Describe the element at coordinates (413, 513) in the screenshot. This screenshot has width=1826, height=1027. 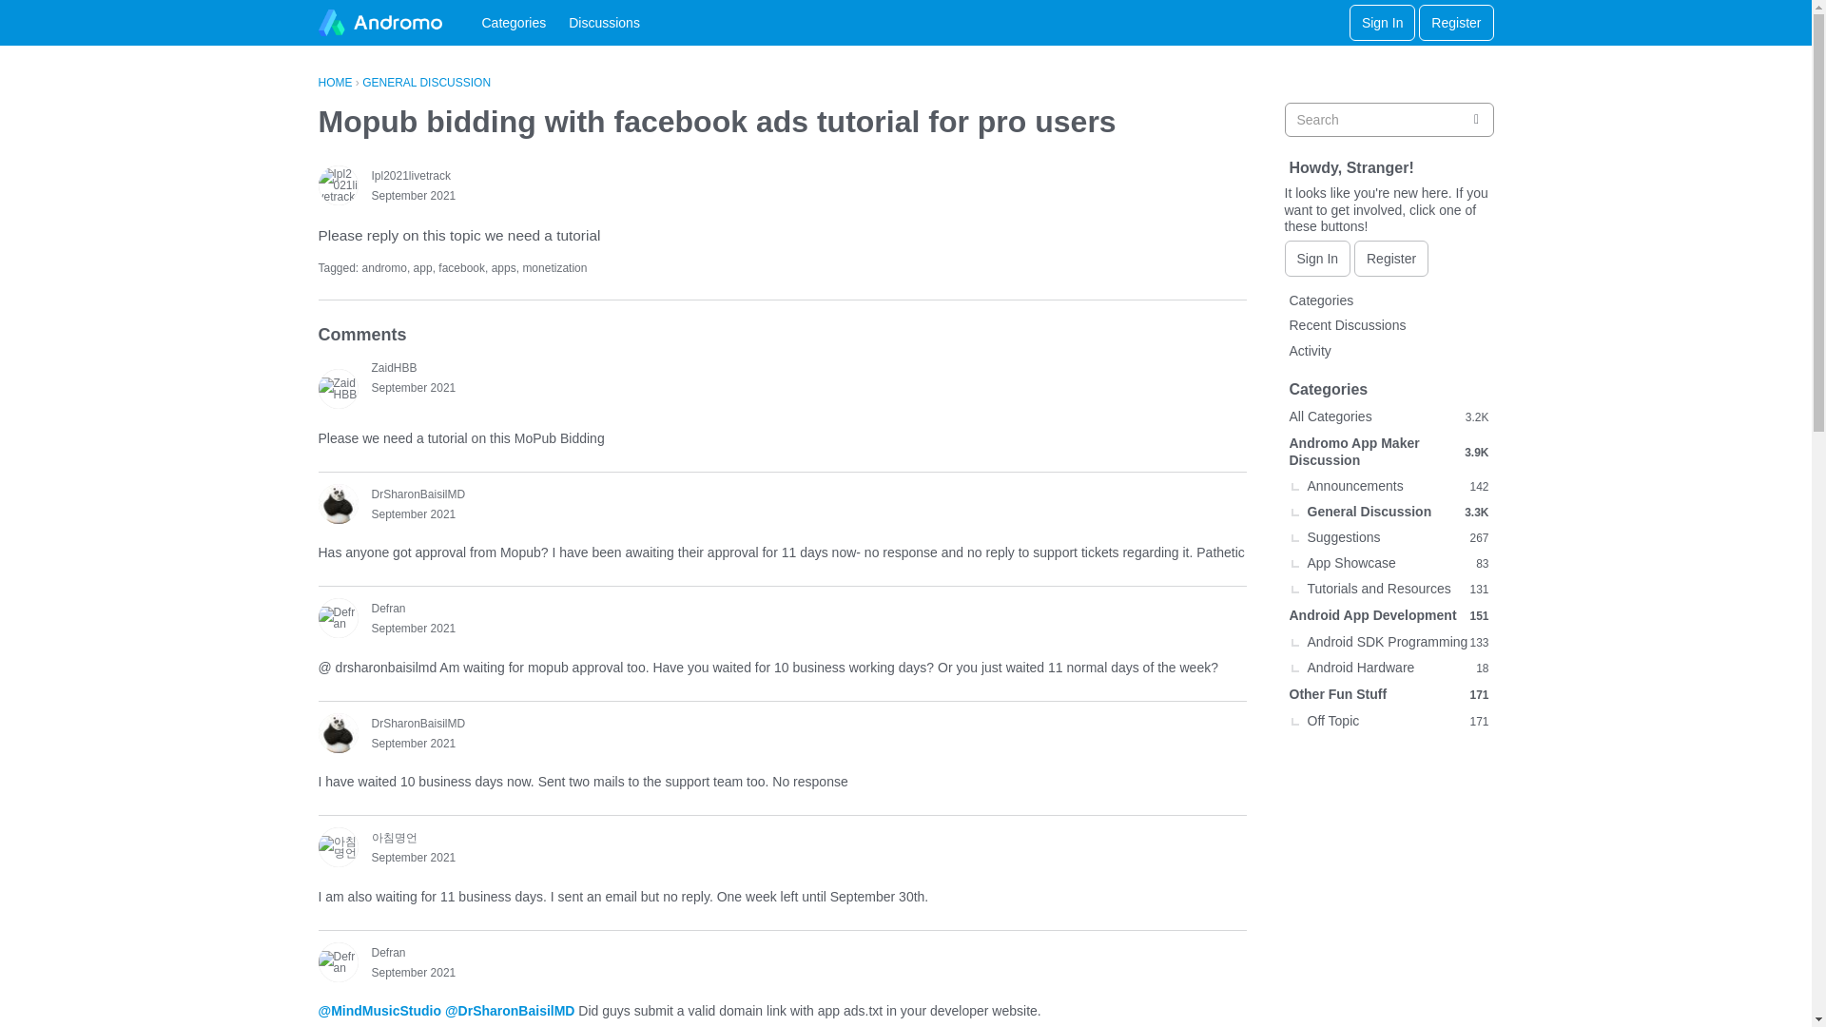
I see `September 18, 2021 4:50PM` at that location.